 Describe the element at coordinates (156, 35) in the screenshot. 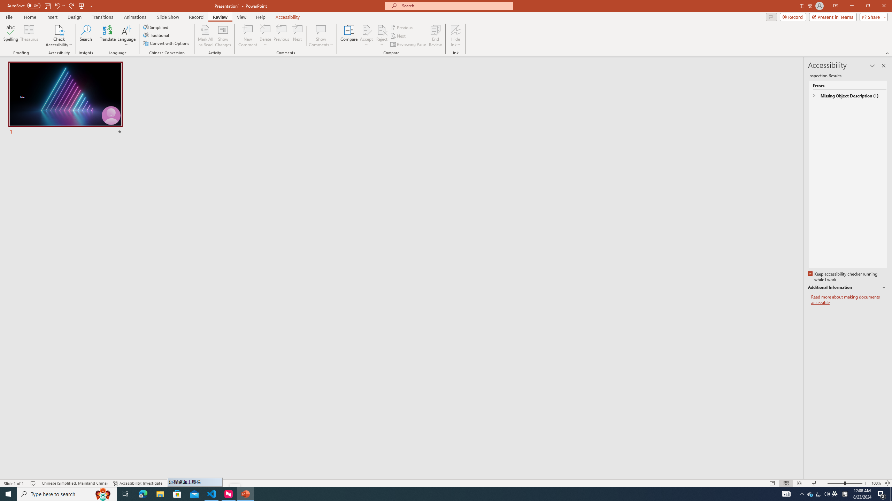

I see `Traditional` at that location.